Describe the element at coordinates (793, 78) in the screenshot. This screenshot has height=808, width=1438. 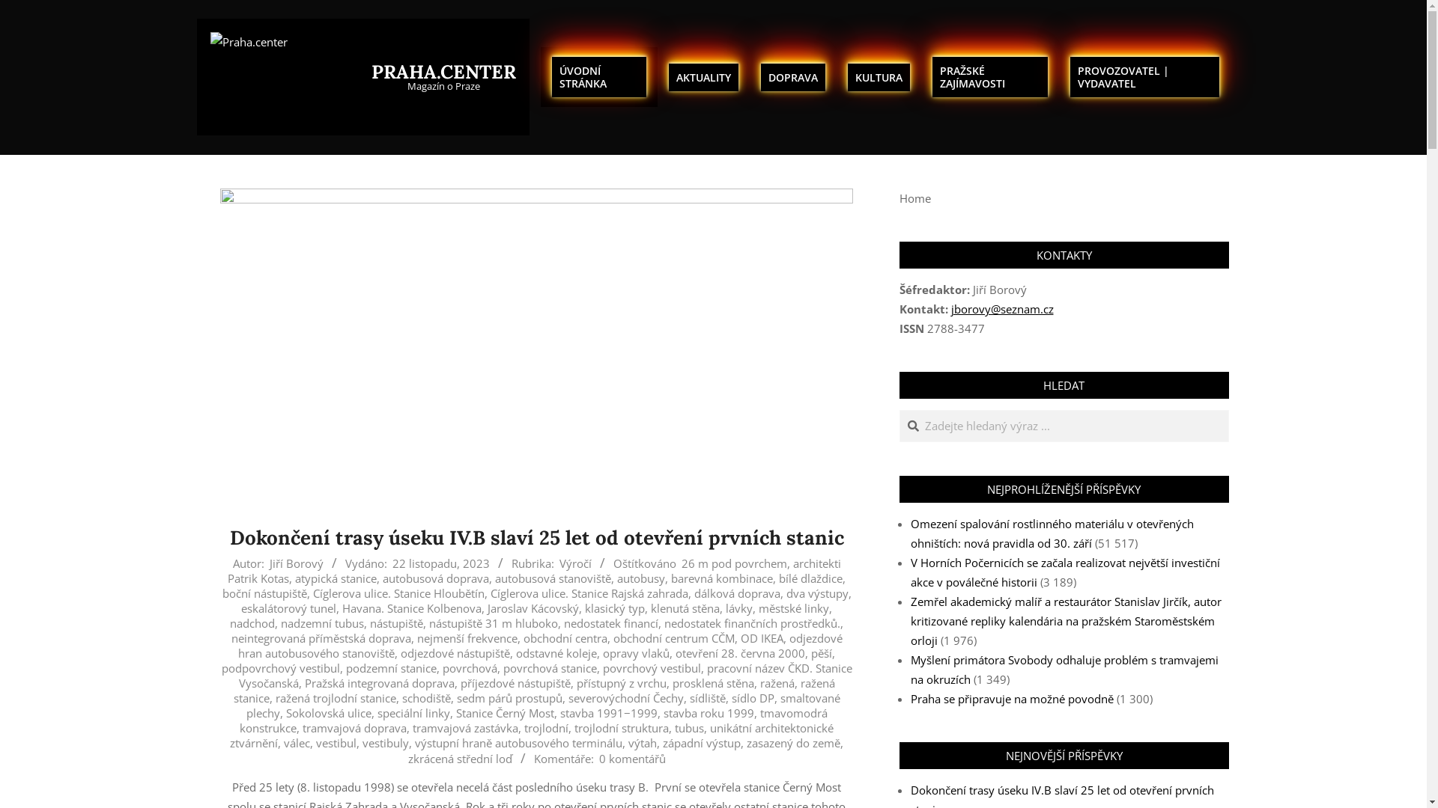
I see `DOPRAVA` at that location.